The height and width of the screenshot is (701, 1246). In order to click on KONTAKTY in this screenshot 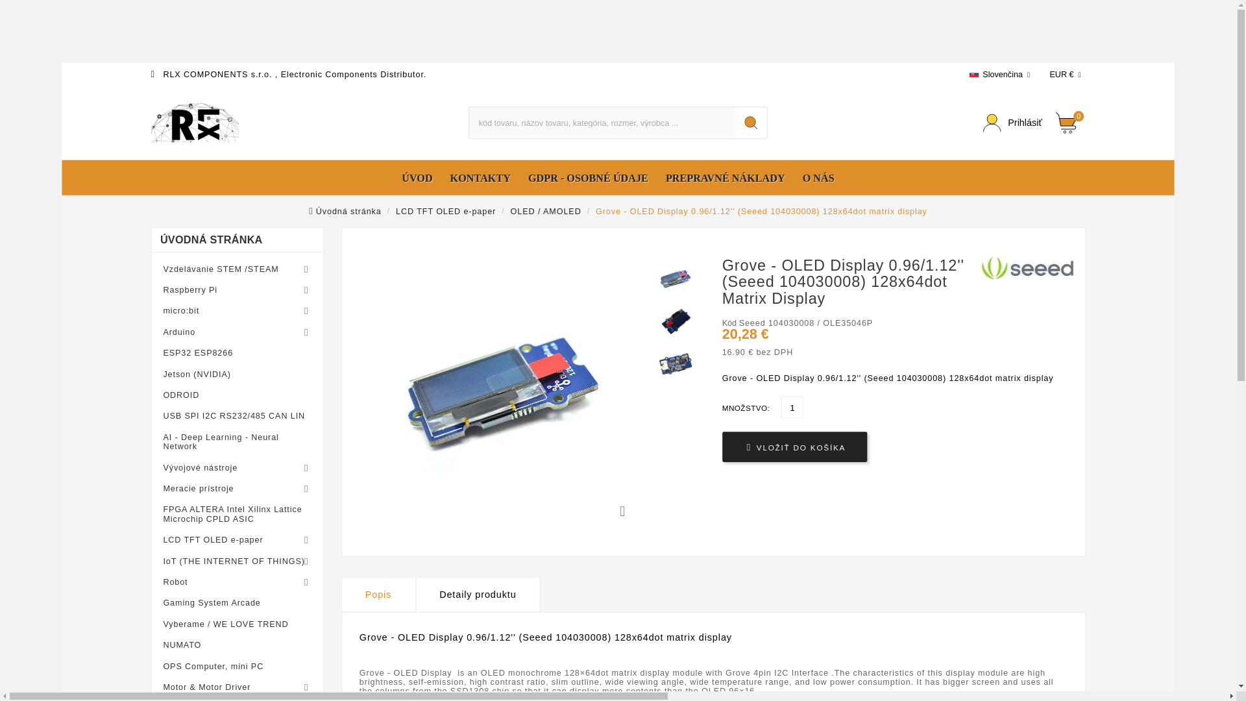, I will do `click(484, 179)`.